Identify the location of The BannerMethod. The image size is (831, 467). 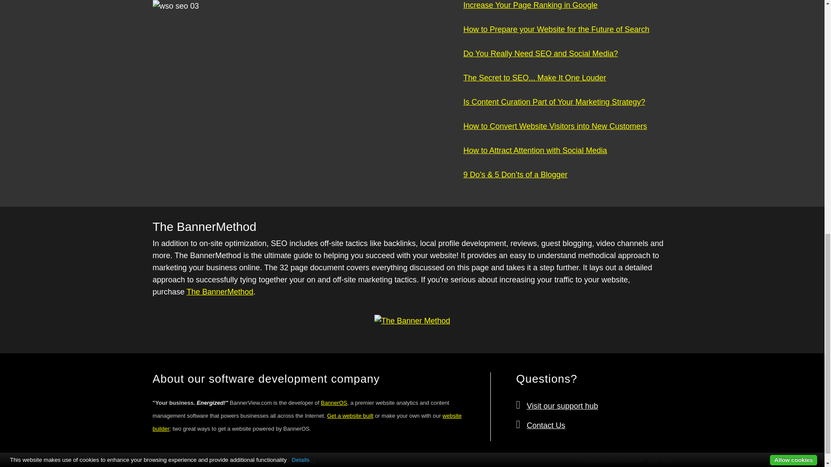
(220, 291).